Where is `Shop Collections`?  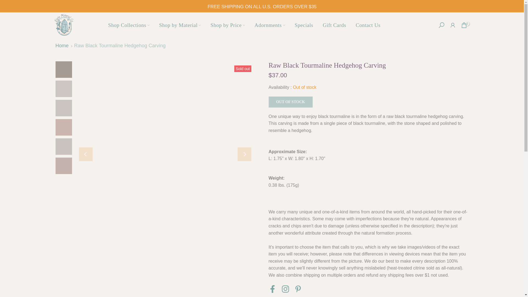
Shop Collections is located at coordinates (129, 25).